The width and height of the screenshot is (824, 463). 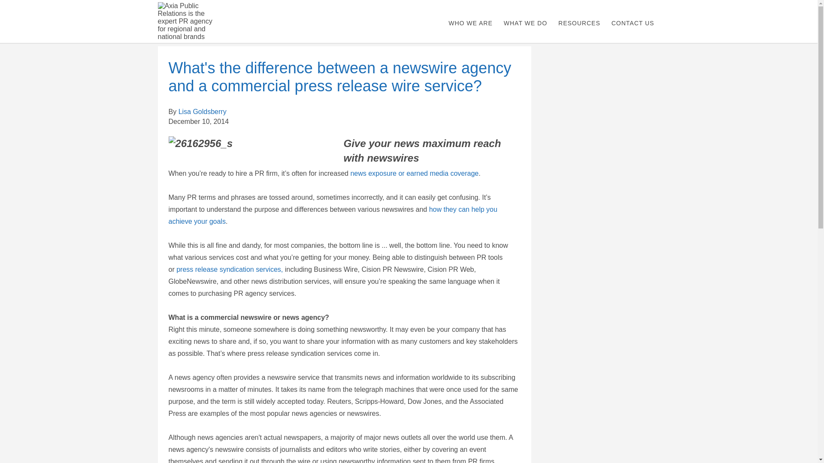 What do you see at coordinates (633, 23) in the screenshot?
I see `CONTACT US` at bounding box center [633, 23].